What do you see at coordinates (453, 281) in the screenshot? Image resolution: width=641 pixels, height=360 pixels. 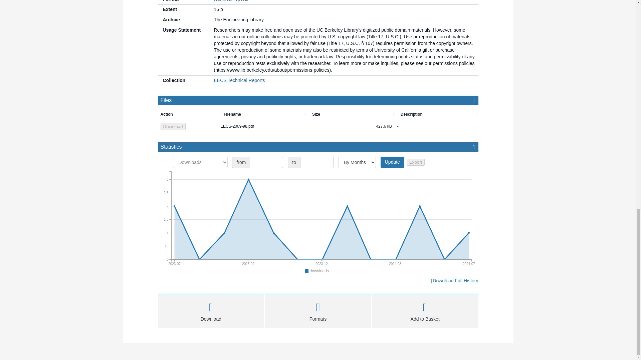 I see `Download Full History` at bounding box center [453, 281].